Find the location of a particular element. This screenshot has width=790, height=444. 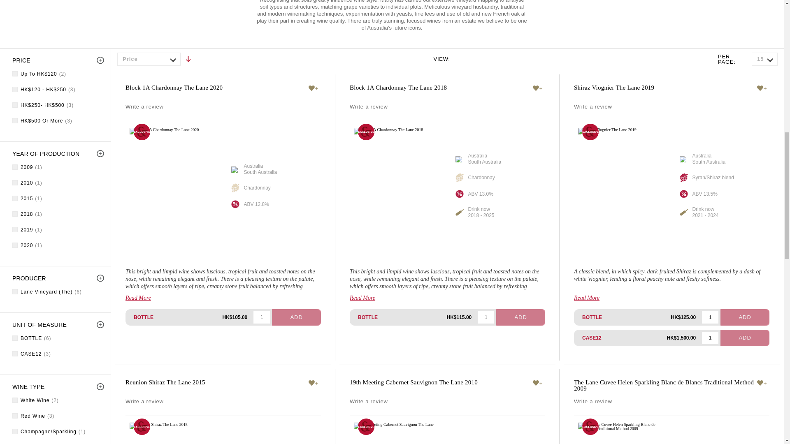

1 is located at coordinates (262, 317).